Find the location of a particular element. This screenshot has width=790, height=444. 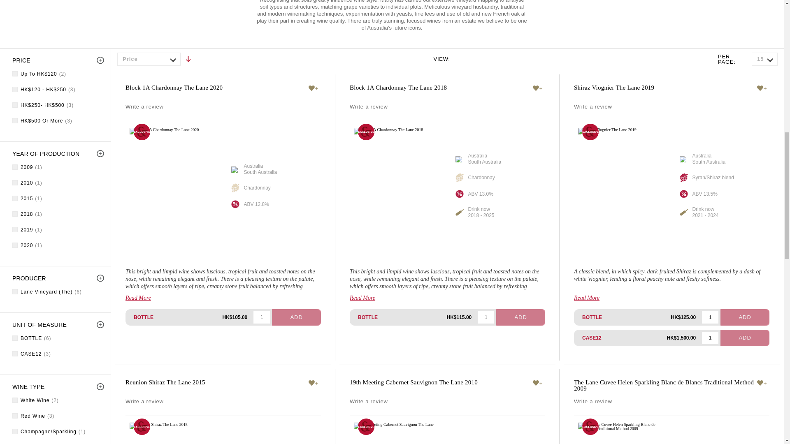

1 is located at coordinates (262, 317).